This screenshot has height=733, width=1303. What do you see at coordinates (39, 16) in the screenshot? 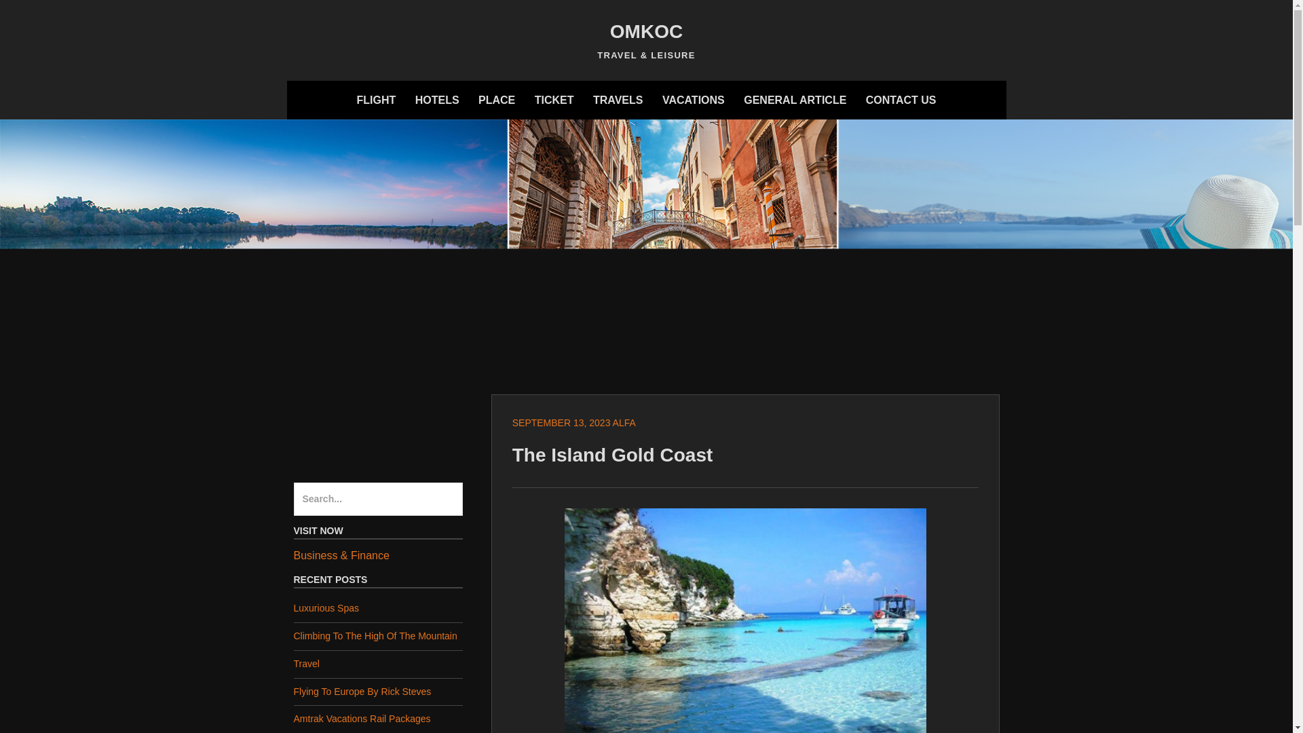
I see `Search` at bounding box center [39, 16].